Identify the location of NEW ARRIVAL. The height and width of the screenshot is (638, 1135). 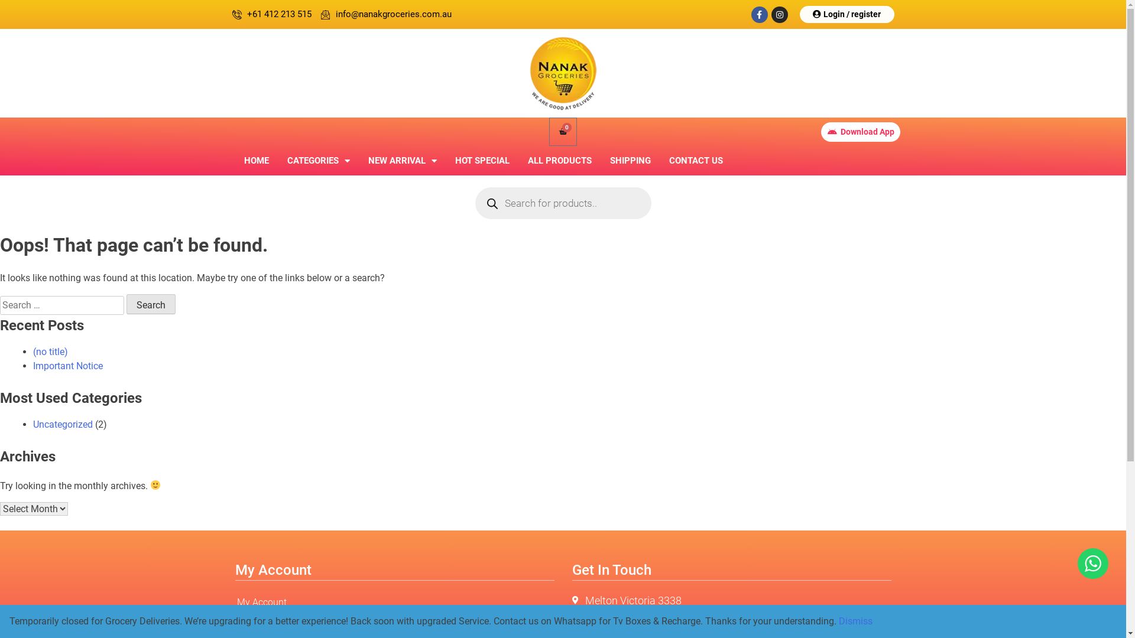
(403, 161).